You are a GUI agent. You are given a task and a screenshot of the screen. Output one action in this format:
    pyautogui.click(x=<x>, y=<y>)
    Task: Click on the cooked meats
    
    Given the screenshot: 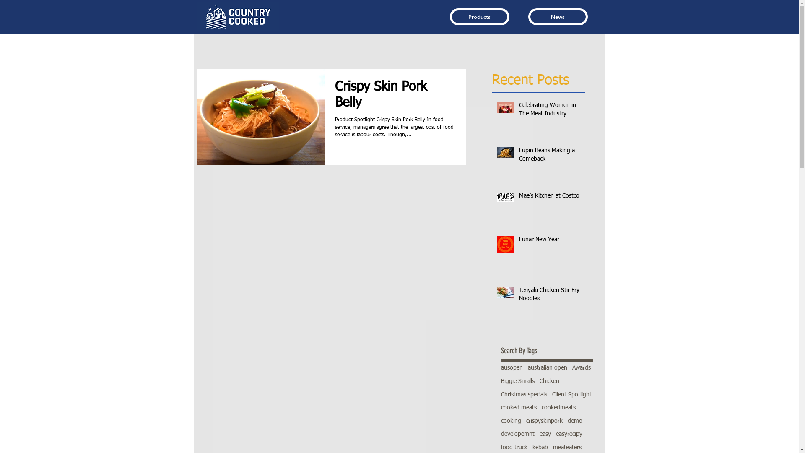 What is the action you would take?
    pyautogui.click(x=518, y=408)
    